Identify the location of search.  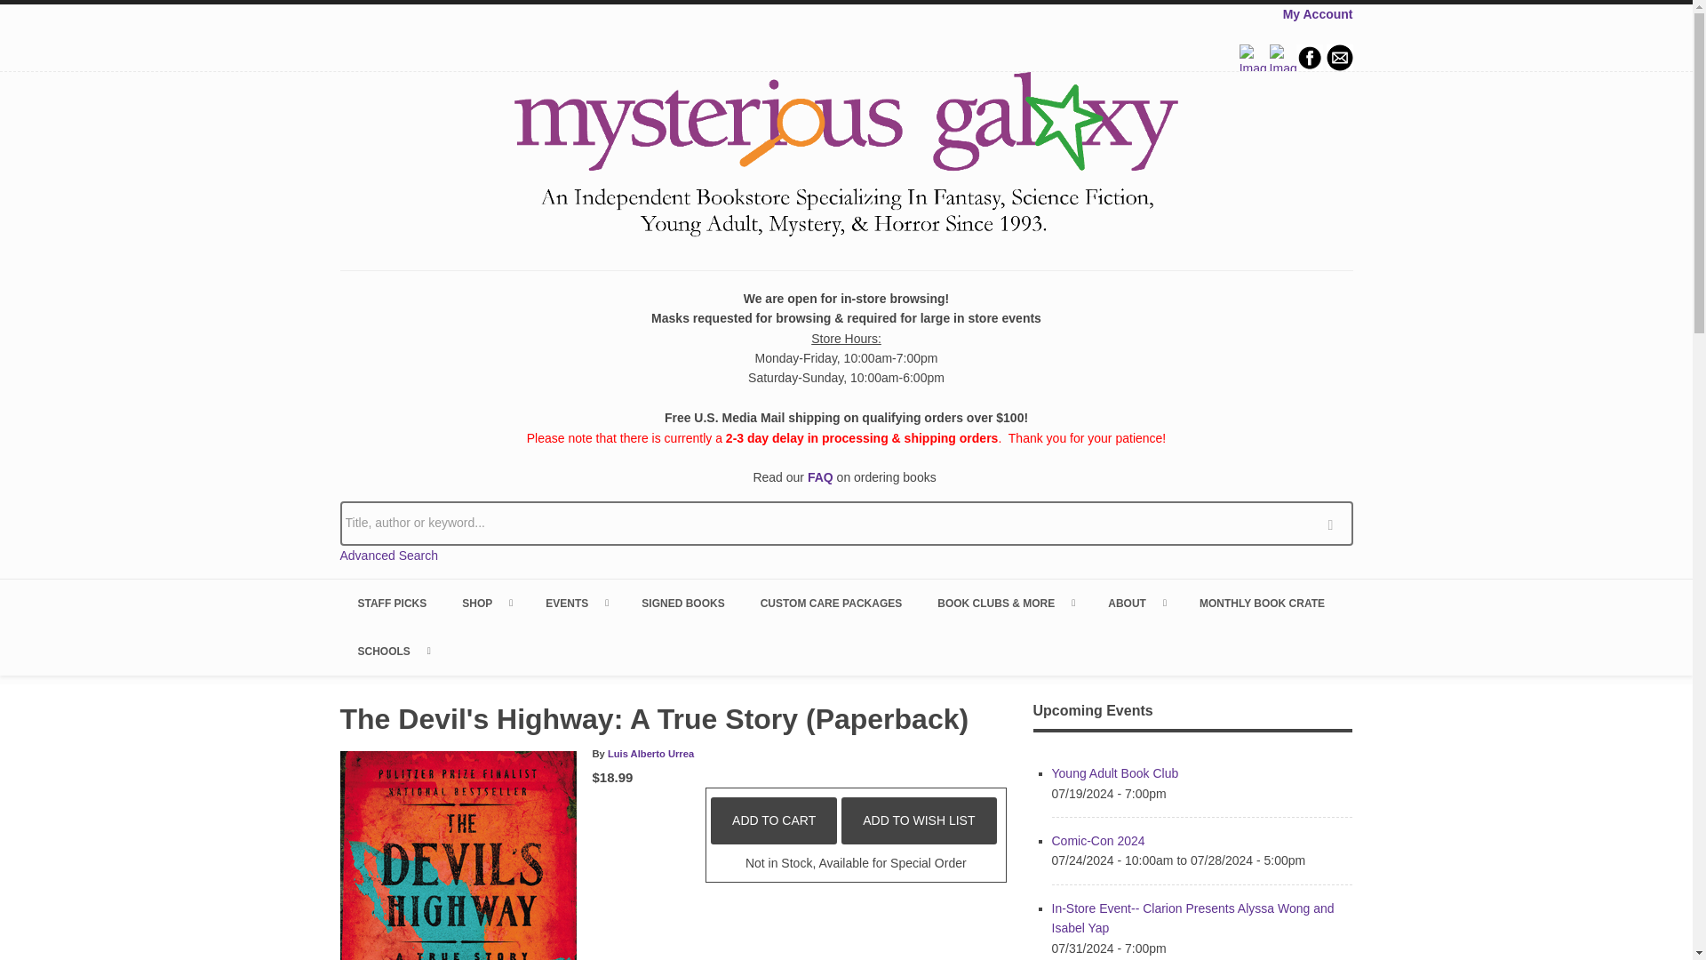
(1335, 523).